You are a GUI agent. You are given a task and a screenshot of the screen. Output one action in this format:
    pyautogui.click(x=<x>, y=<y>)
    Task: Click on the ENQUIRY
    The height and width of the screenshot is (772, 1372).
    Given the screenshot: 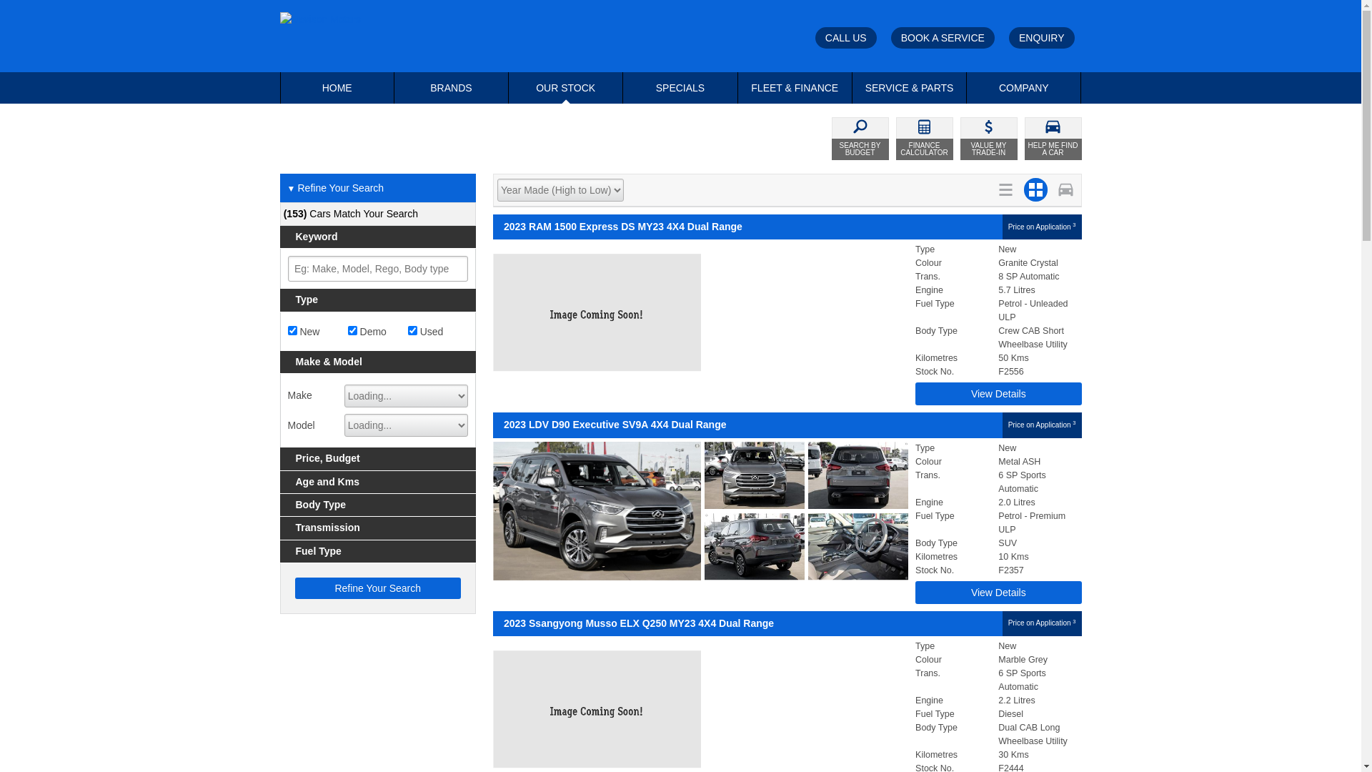 What is the action you would take?
    pyautogui.click(x=1042, y=38)
    